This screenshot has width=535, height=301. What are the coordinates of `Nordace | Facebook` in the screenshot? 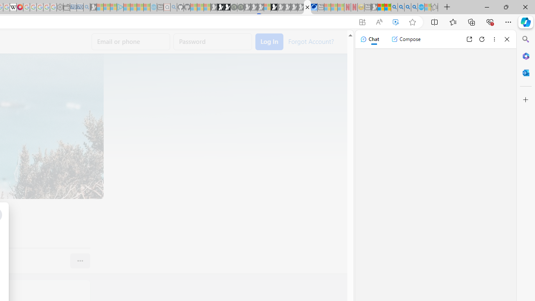 It's located at (308, 8).